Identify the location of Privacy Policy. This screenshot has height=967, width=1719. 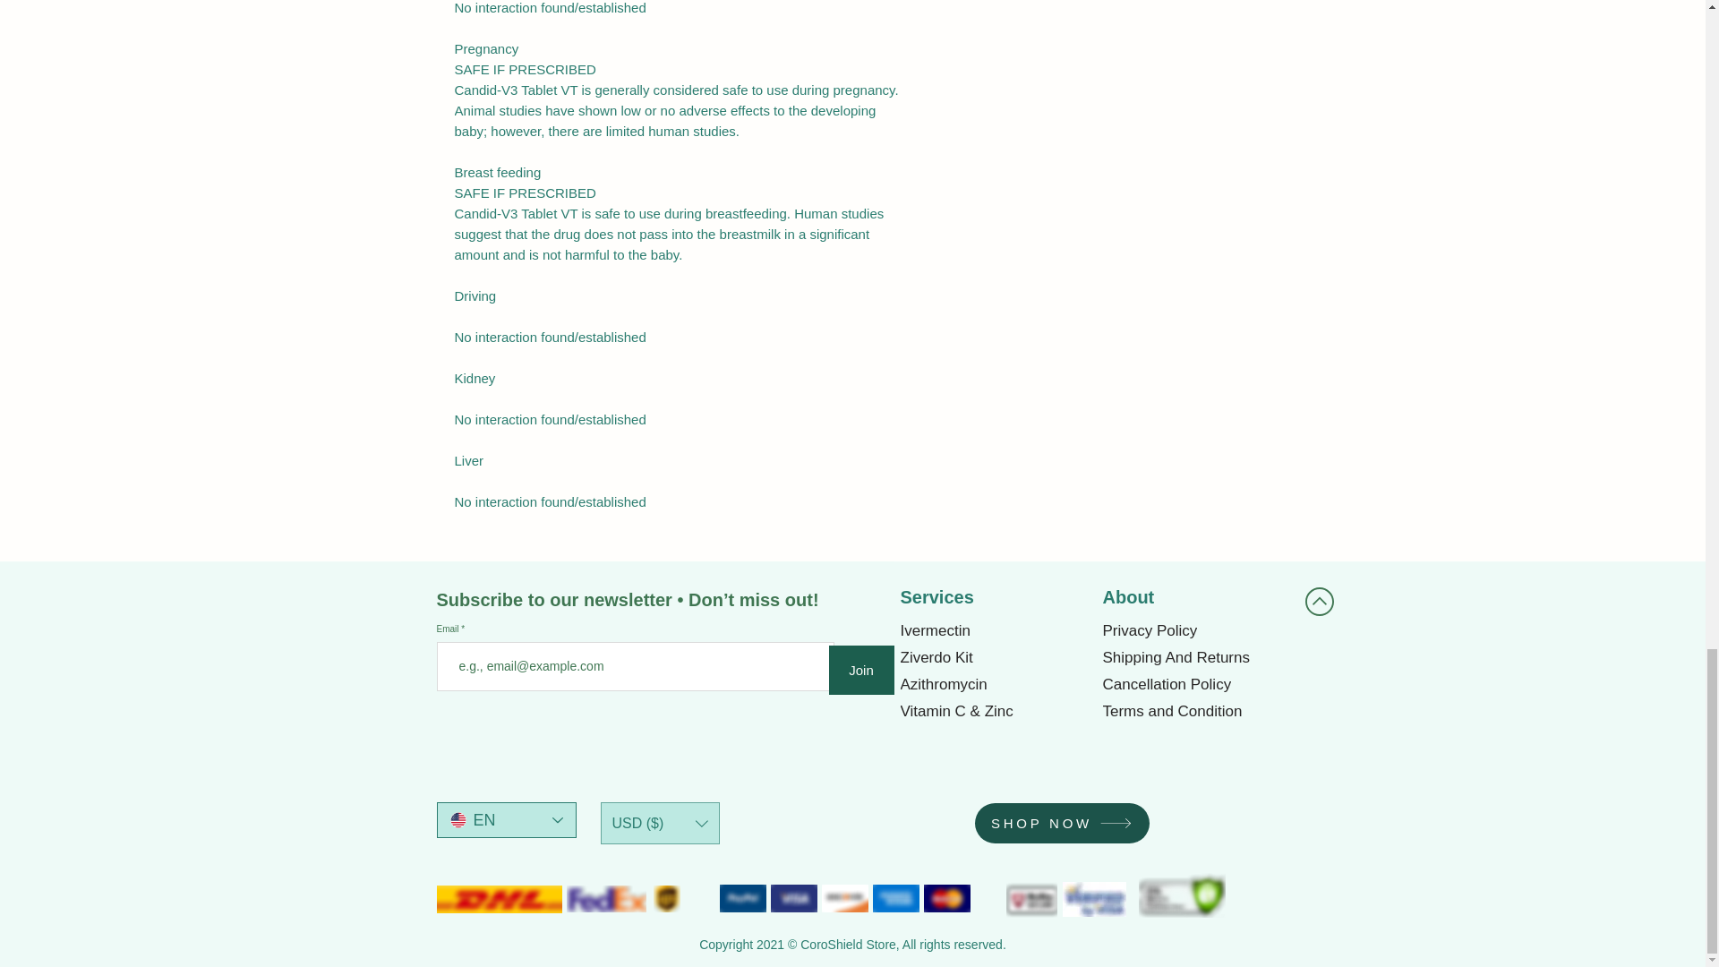
(1195, 631).